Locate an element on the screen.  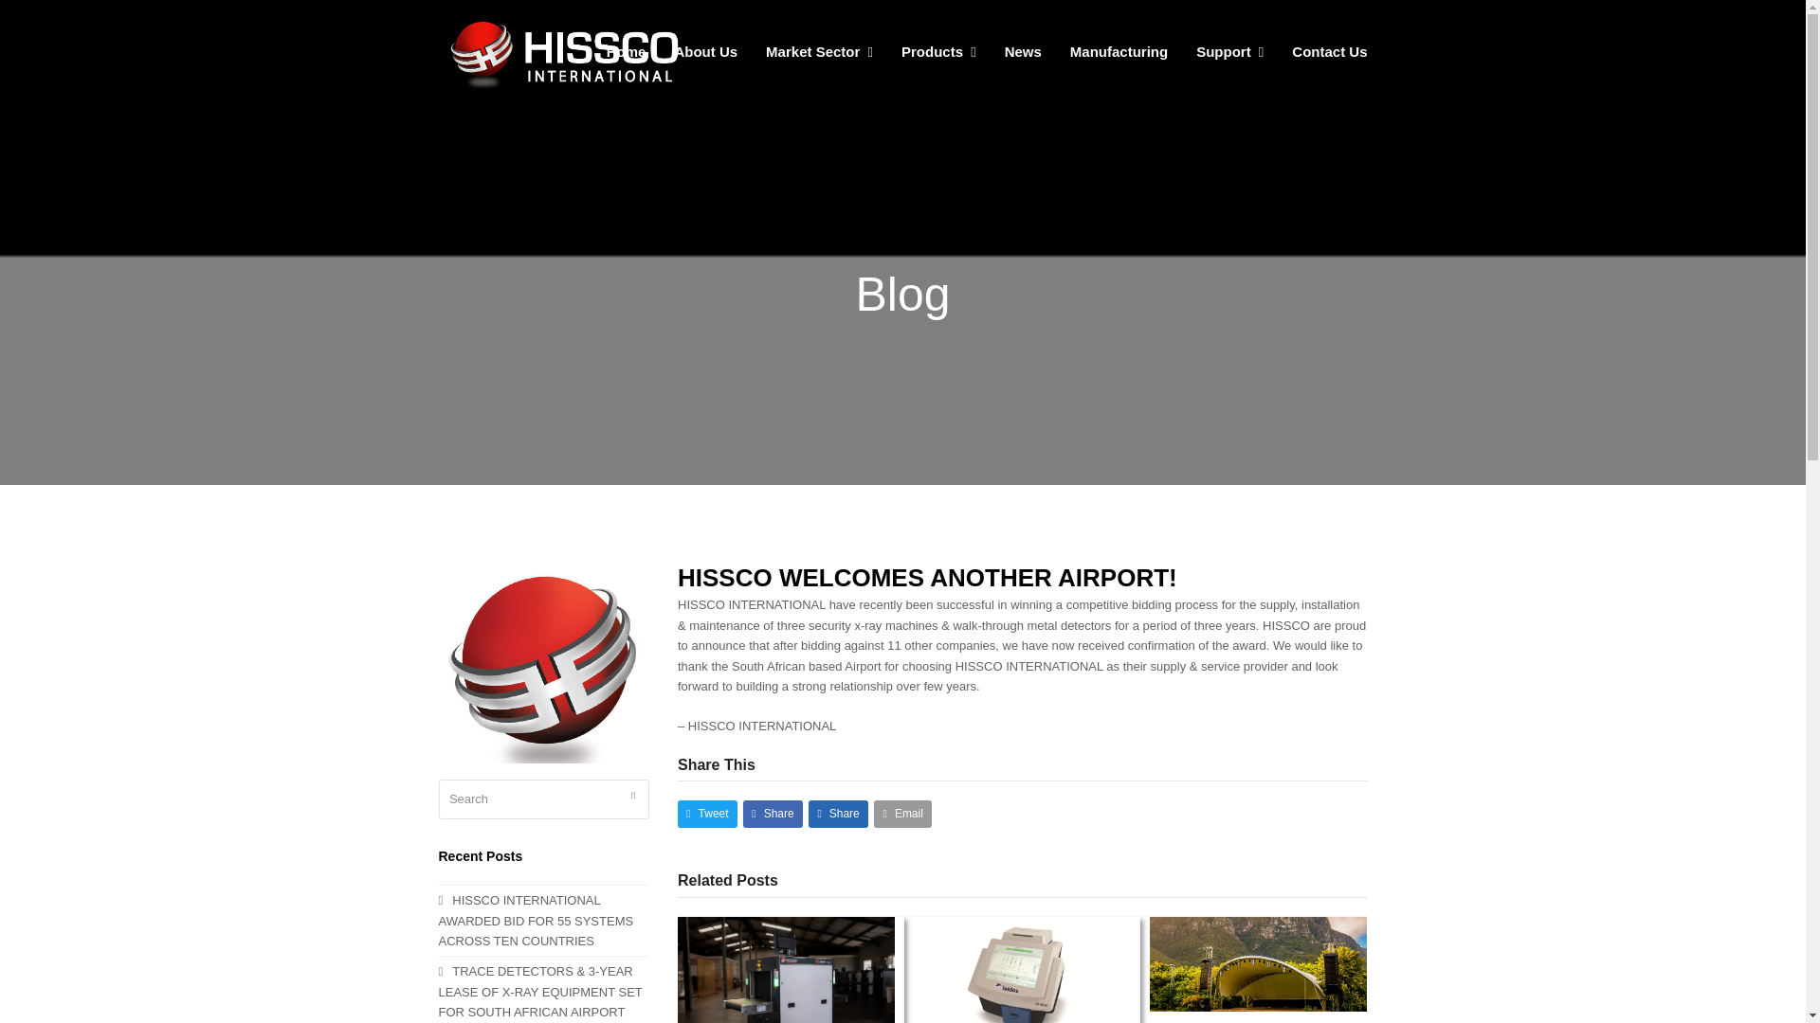
News is located at coordinates (1022, 53).